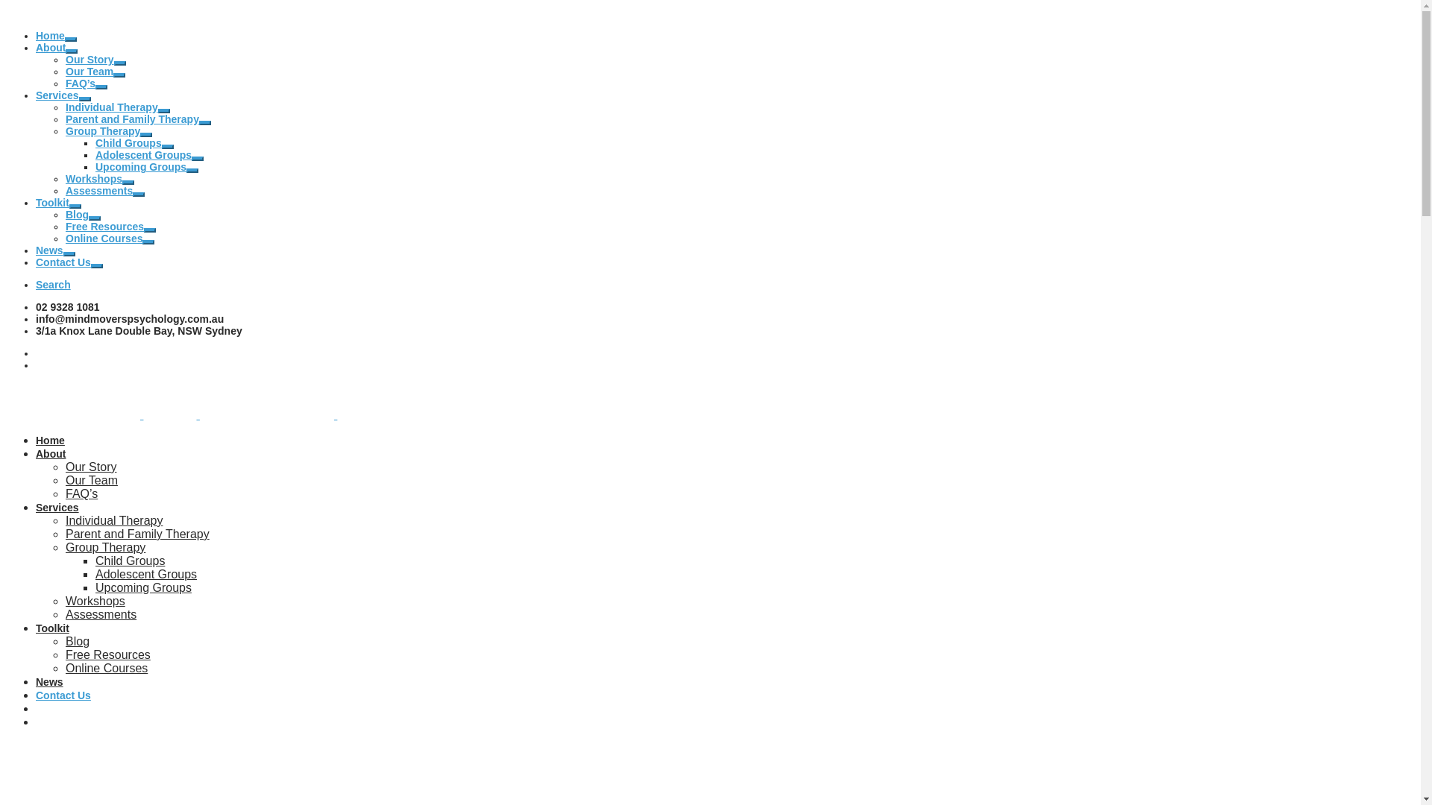  I want to click on Our Team, so click(89, 72).